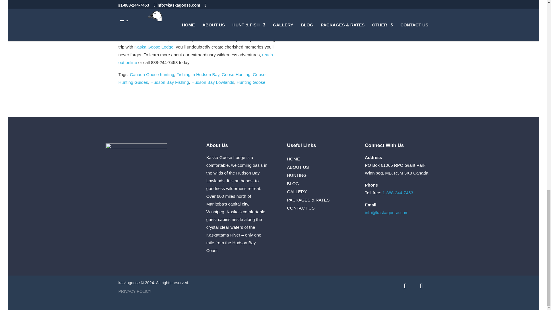 The width and height of the screenshot is (551, 310). Describe the element at coordinates (421, 286) in the screenshot. I see `Follow on Flickr` at that location.